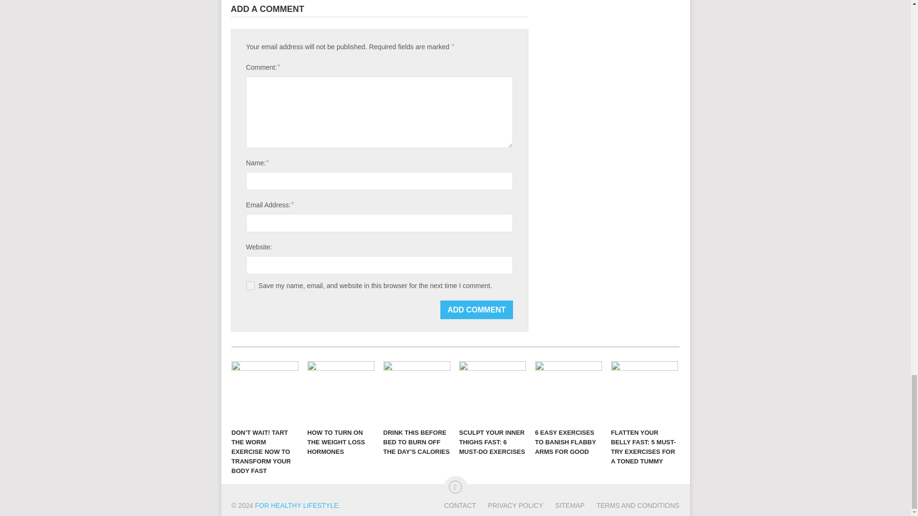 The width and height of the screenshot is (918, 516). I want to click on How to Turn On the Weight Loss Hormones, so click(341, 392).